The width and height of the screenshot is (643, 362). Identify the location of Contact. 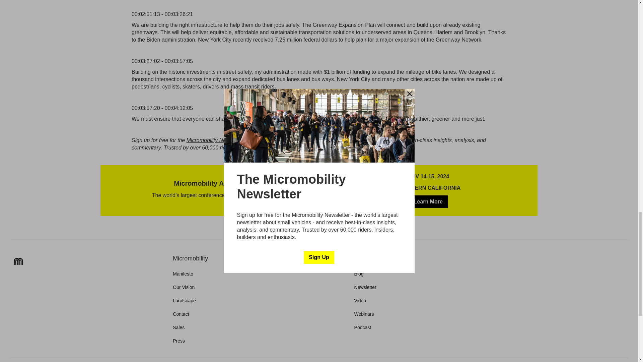
(181, 314).